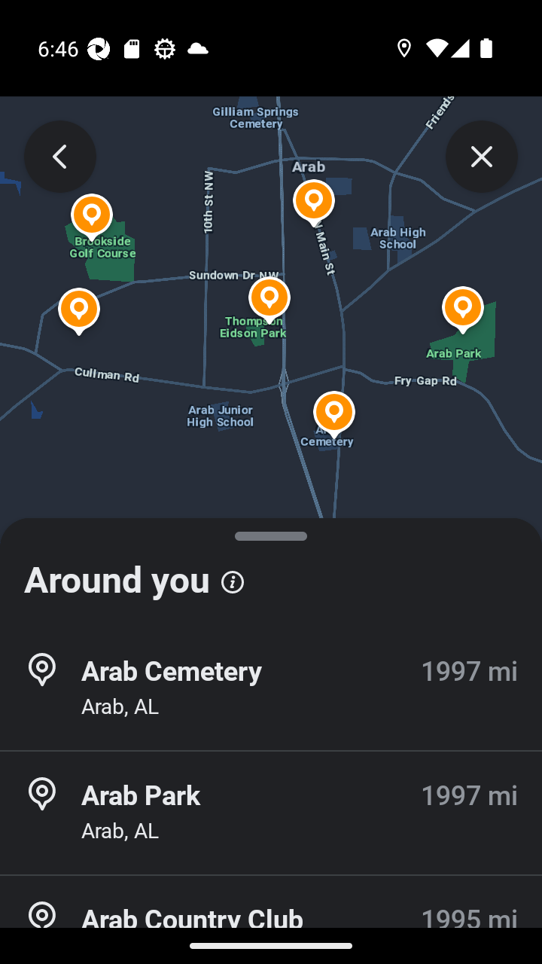 Image resolution: width=542 pixels, height=964 pixels. Describe the element at coordinates (271, 920) in the screenshot. I see `Arab Country Club 1995 mi Arab, AL` at that location.